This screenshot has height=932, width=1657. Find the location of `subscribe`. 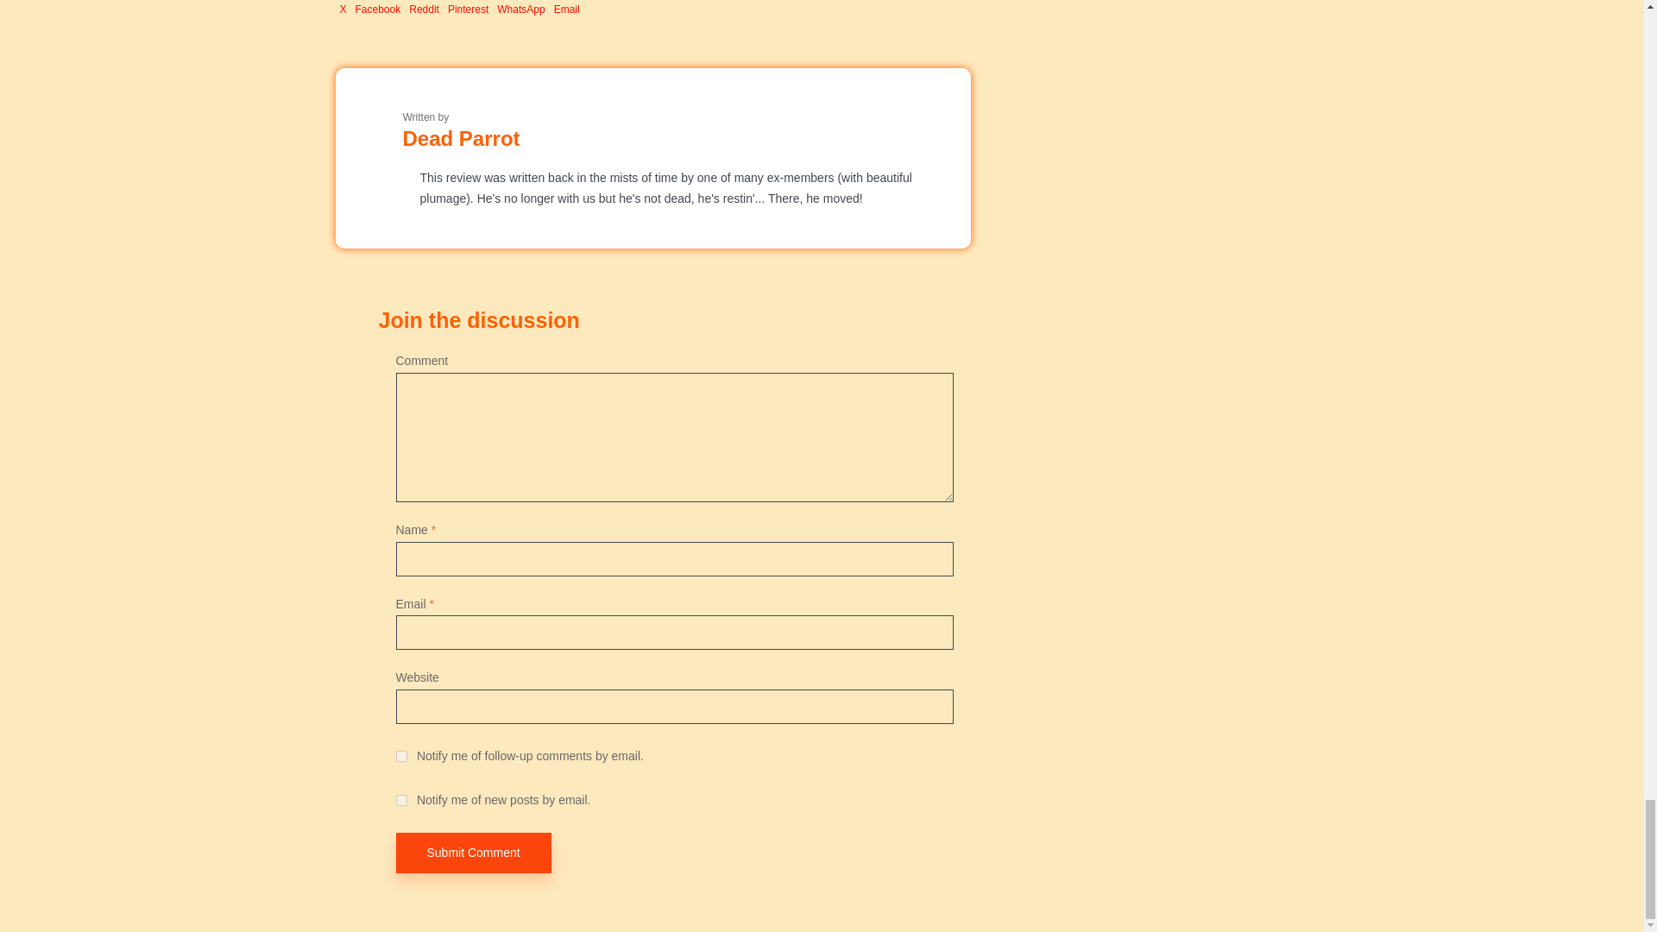

subscribe is located at coordinates (400, 756).